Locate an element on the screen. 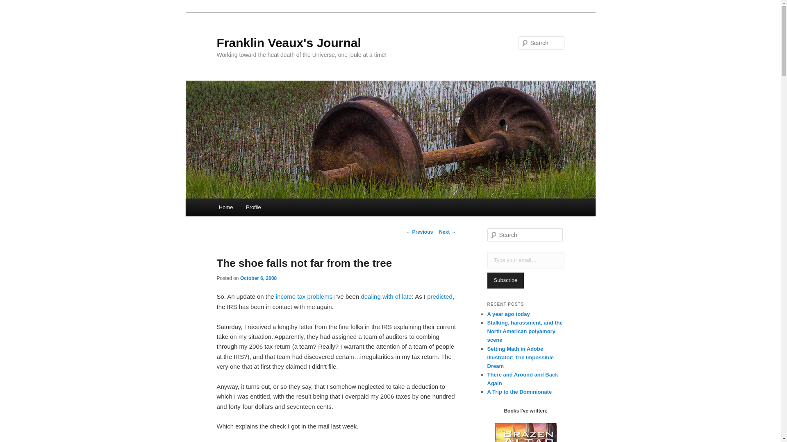 The image size is (787, 442). dealing with of late is located at coordinates (386, 296).